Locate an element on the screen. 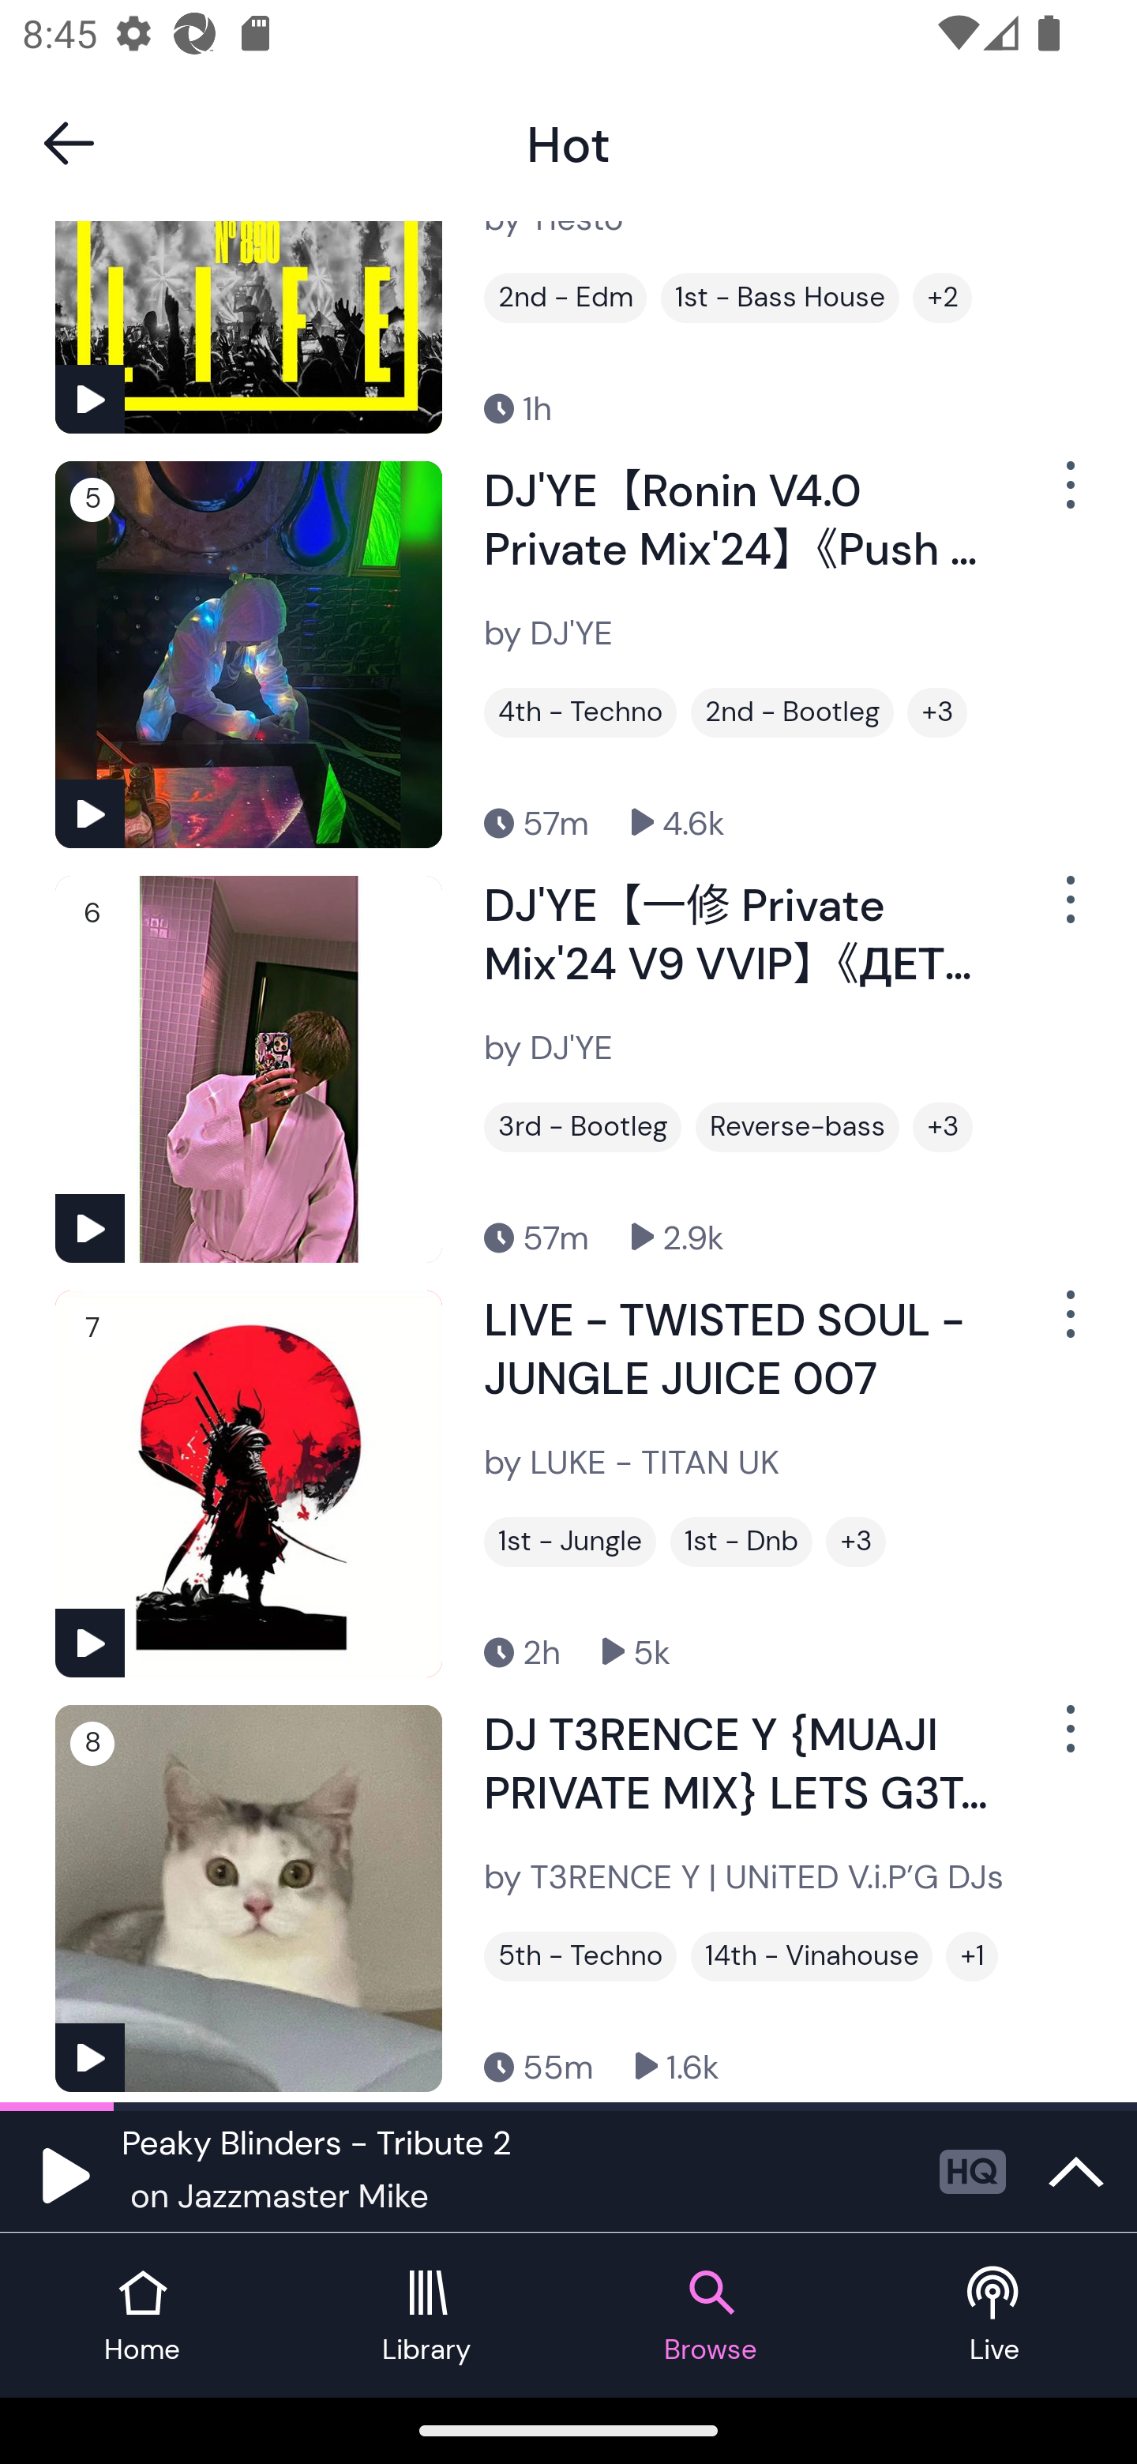  1st - Dnb is located at coordinates (741, 1542).